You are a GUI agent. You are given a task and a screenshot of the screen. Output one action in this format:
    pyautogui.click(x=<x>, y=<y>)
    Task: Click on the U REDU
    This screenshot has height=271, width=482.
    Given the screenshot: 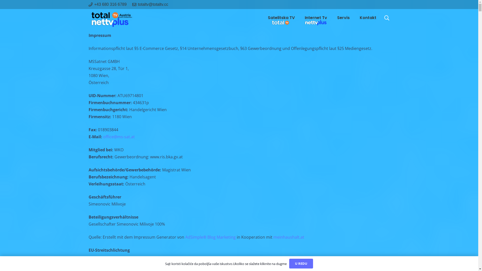 What is the action you would take?
    pyautogui.click(x=301, y=263)
    